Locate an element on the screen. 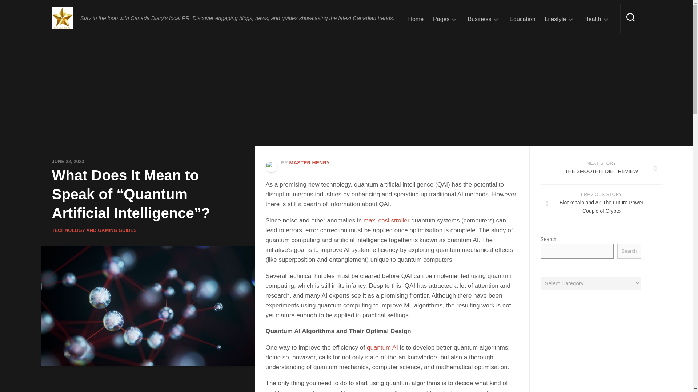  Business is located at coordinates (479, 19).